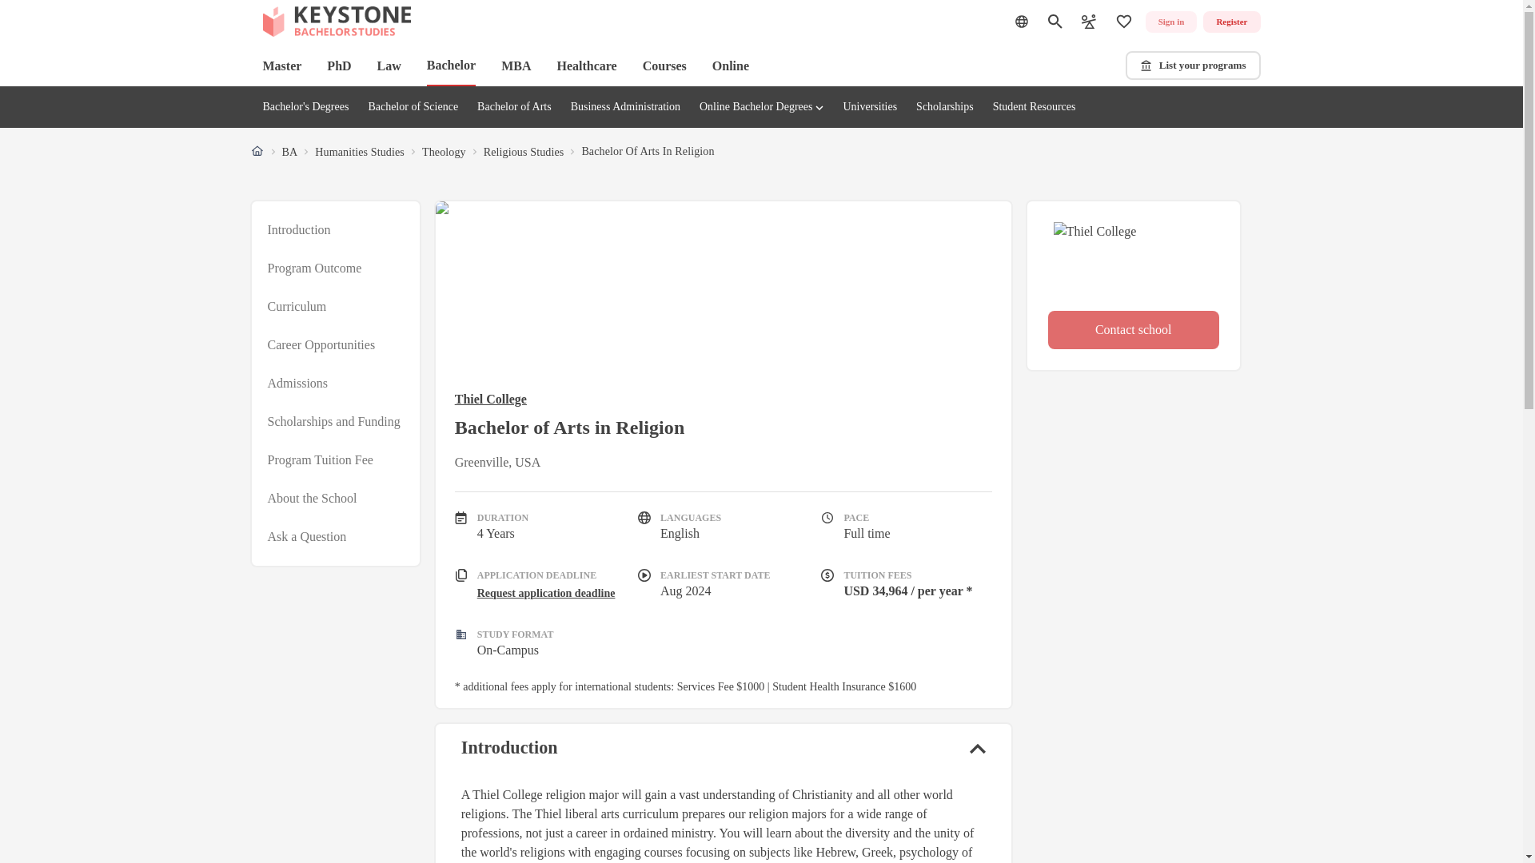 The image size is (1535, 863). Describe the element at coordinates (1231, 22) in the screenshot. I see `Register` at that location.